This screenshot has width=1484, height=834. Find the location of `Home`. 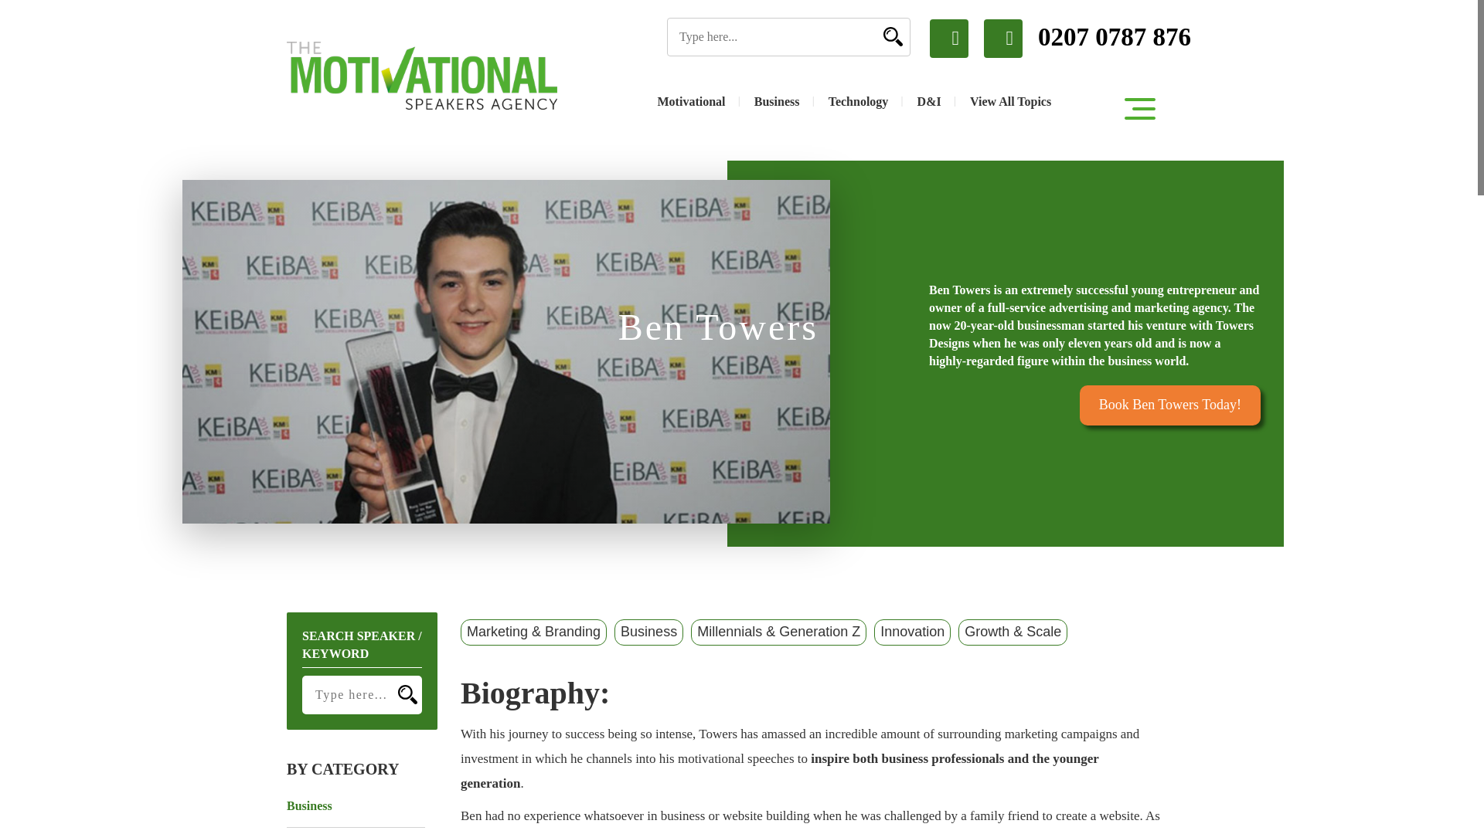

Home is located at coordinates (422, 76).